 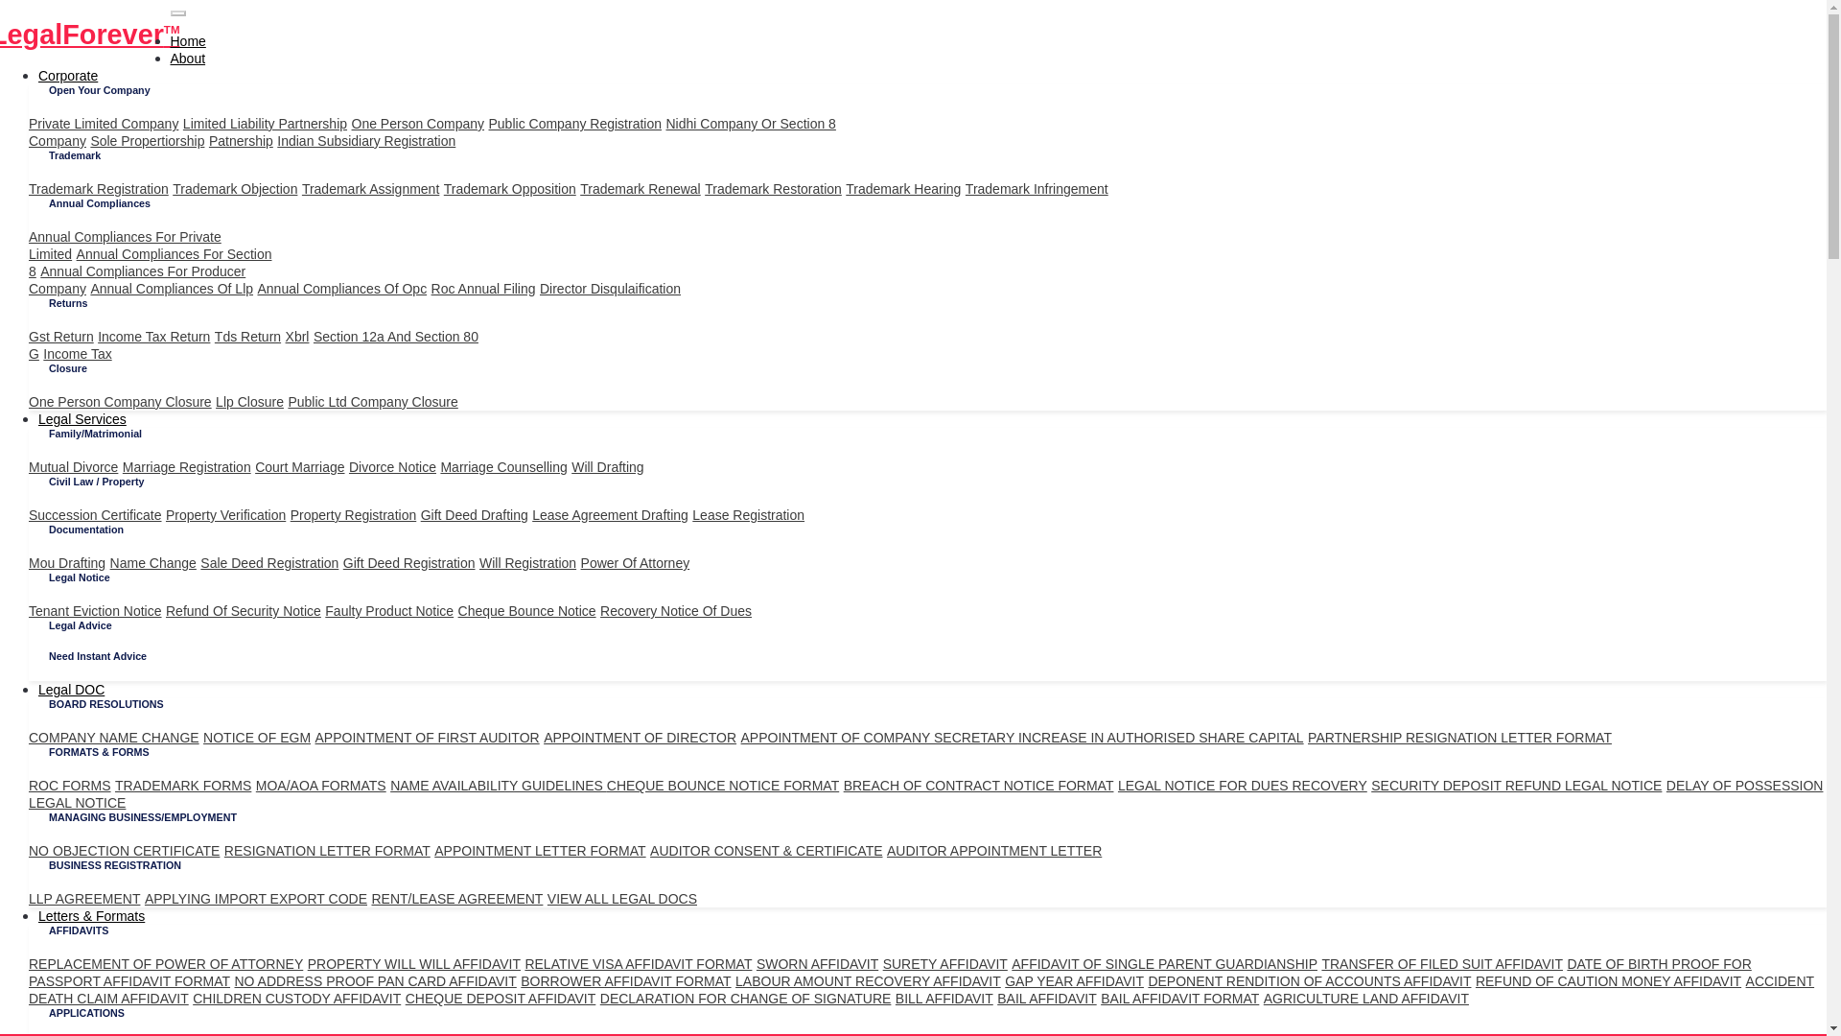 I want to click on Income Tax Return, so click(x=903, y=189).